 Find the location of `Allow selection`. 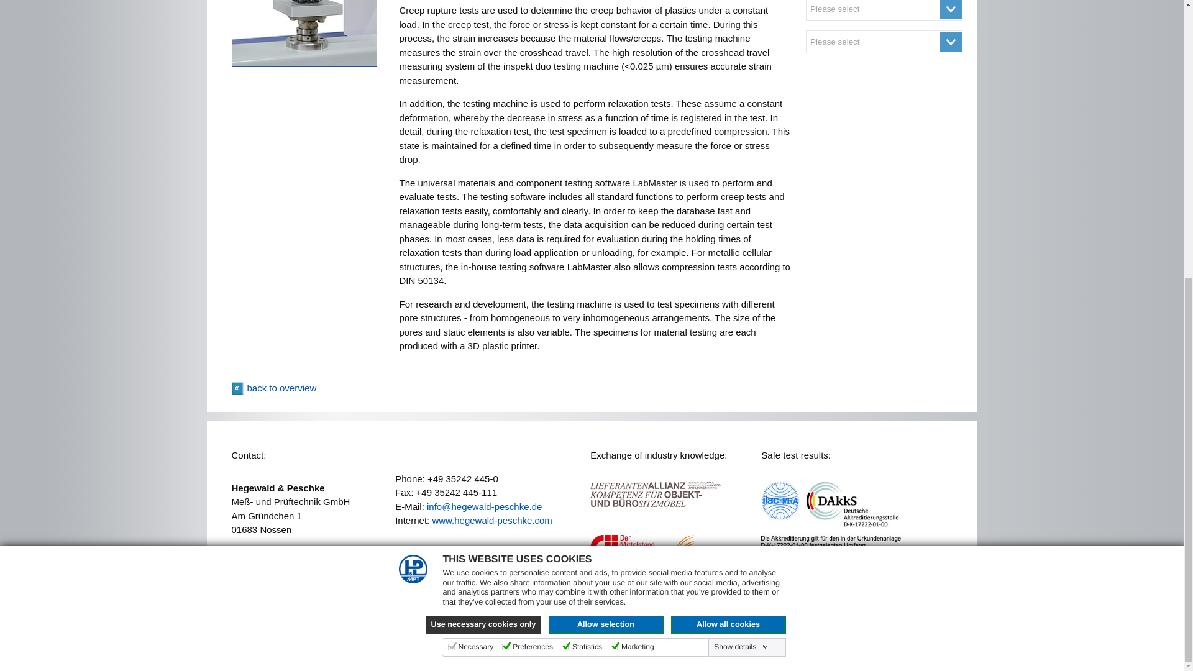

Allow selection is located at coordinates (605, 155).